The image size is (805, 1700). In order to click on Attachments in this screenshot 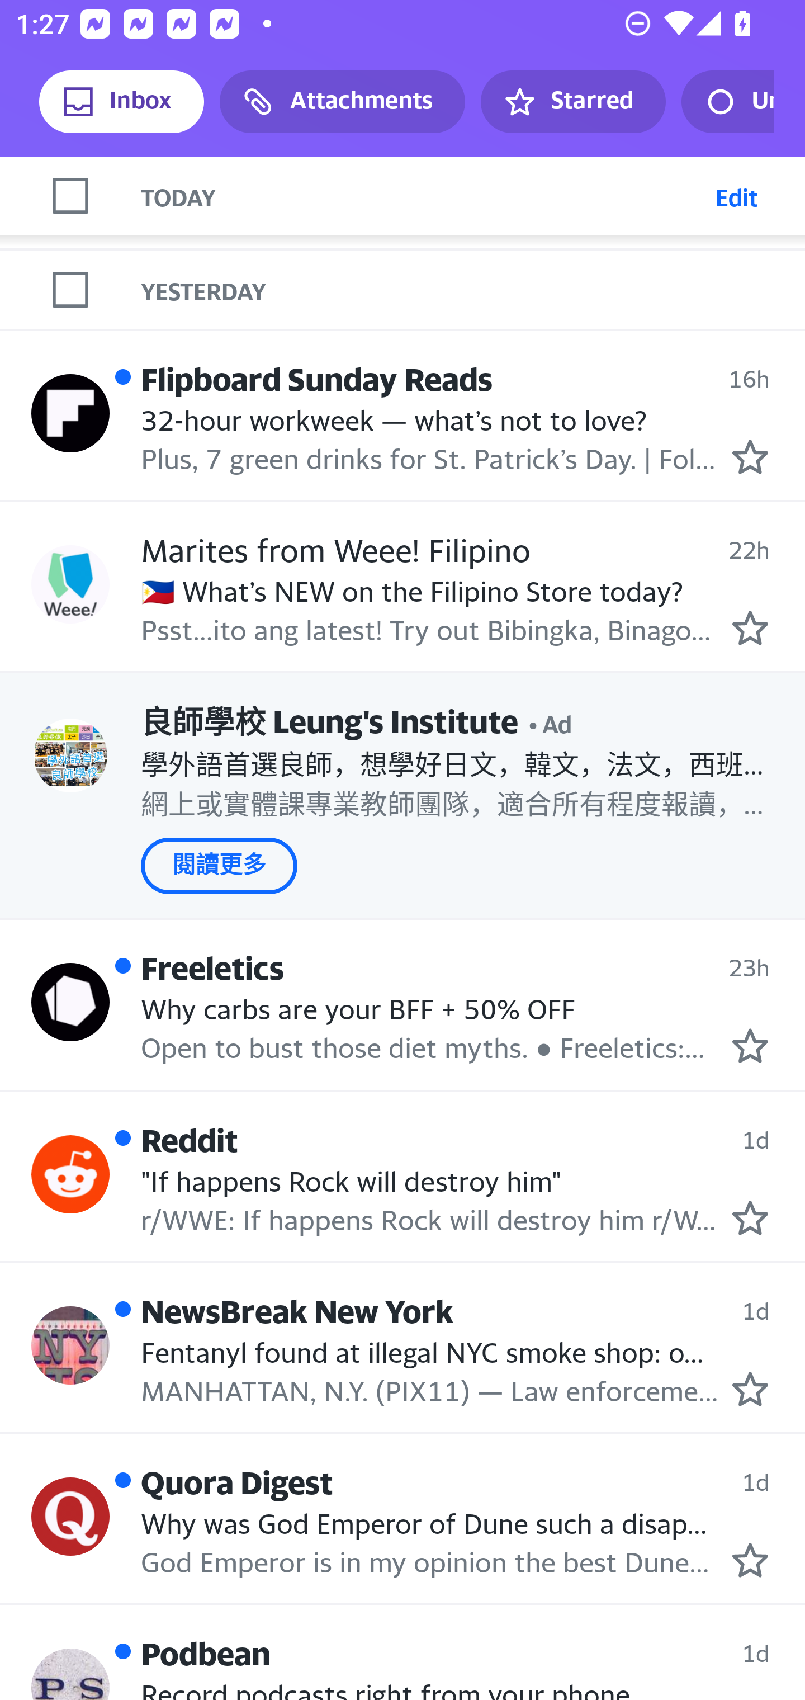, I will do `click(342, 102)`.